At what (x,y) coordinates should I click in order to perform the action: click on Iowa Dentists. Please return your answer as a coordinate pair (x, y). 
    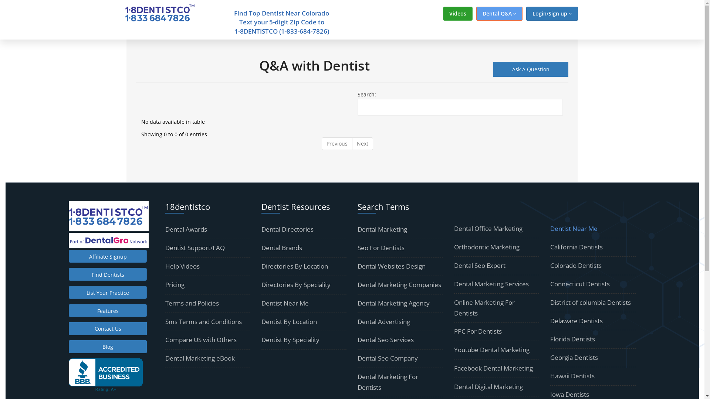
    Looking at the image, I should click on (569, 395).